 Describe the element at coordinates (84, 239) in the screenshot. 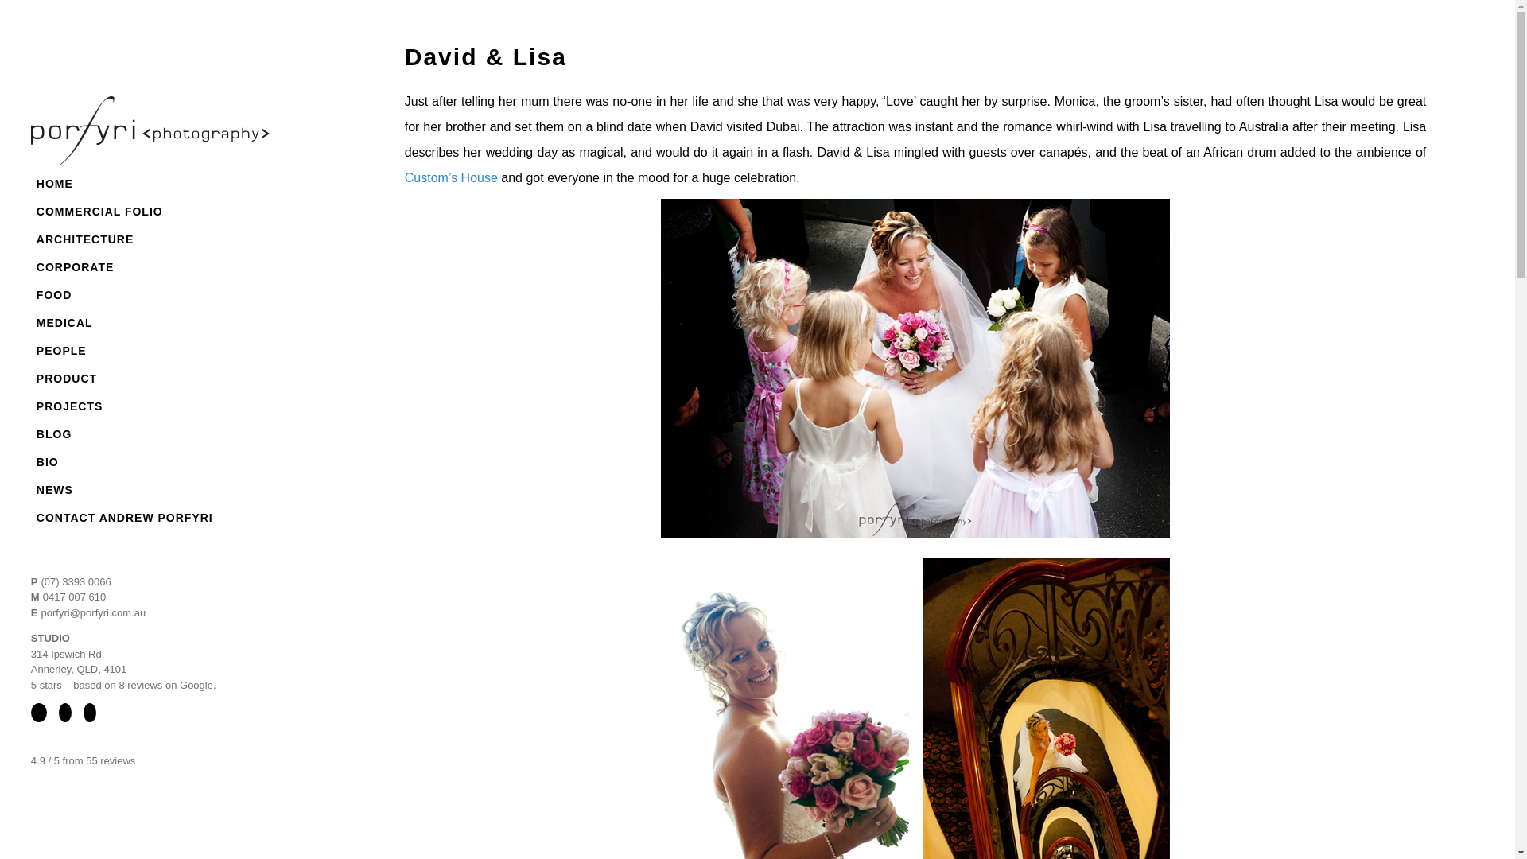

I see `ARCHITECTURE` at that location.